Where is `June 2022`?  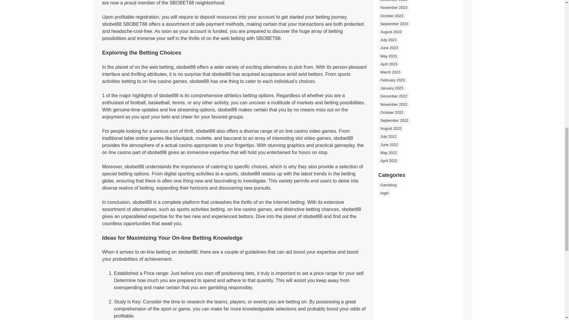 June 2022 is located at coordinates (389, 145).